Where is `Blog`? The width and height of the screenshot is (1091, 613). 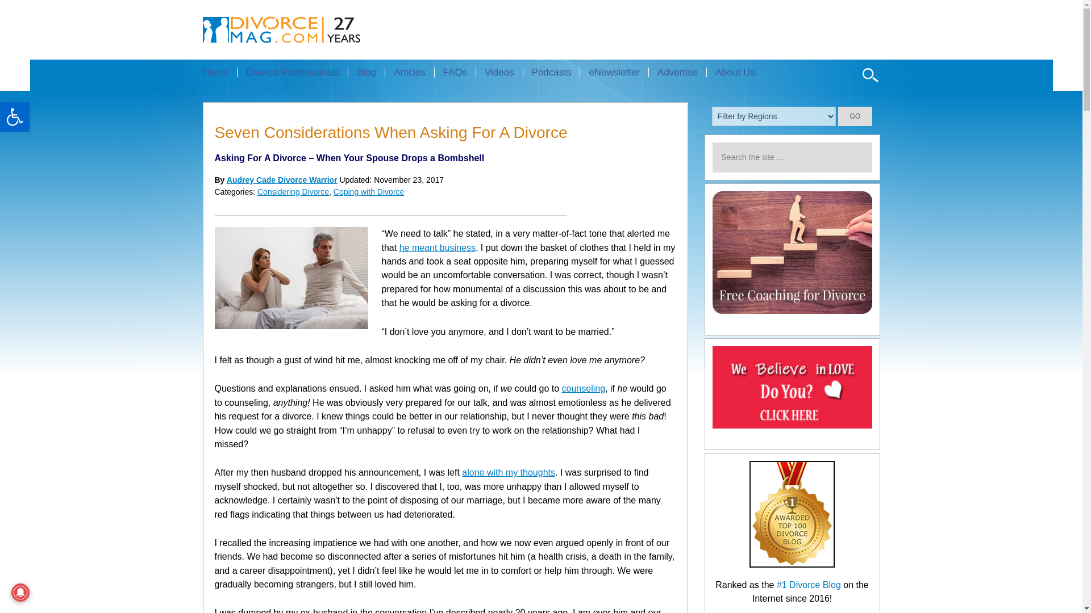
Blog is located at coordinates (366, 72).